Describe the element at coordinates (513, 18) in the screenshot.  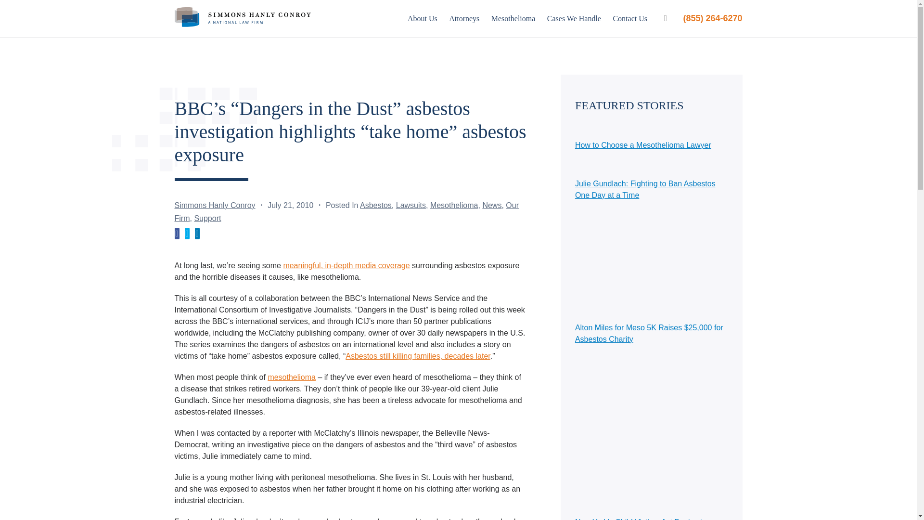
I see `Mesothelioma` at that location.